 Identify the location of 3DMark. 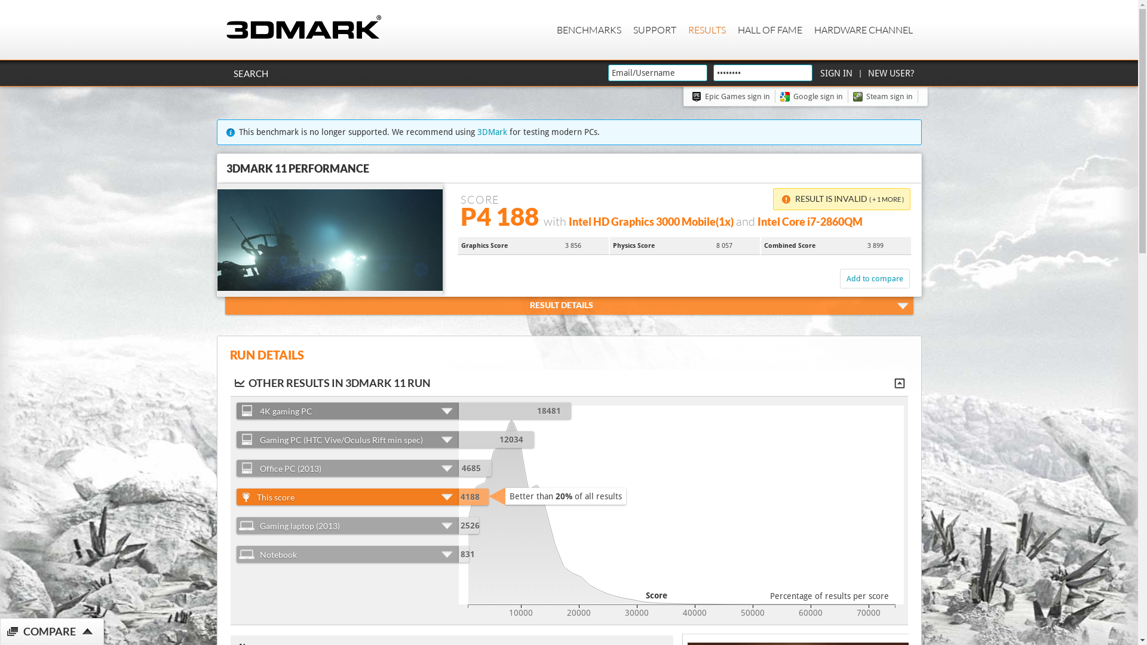
(492, 132).